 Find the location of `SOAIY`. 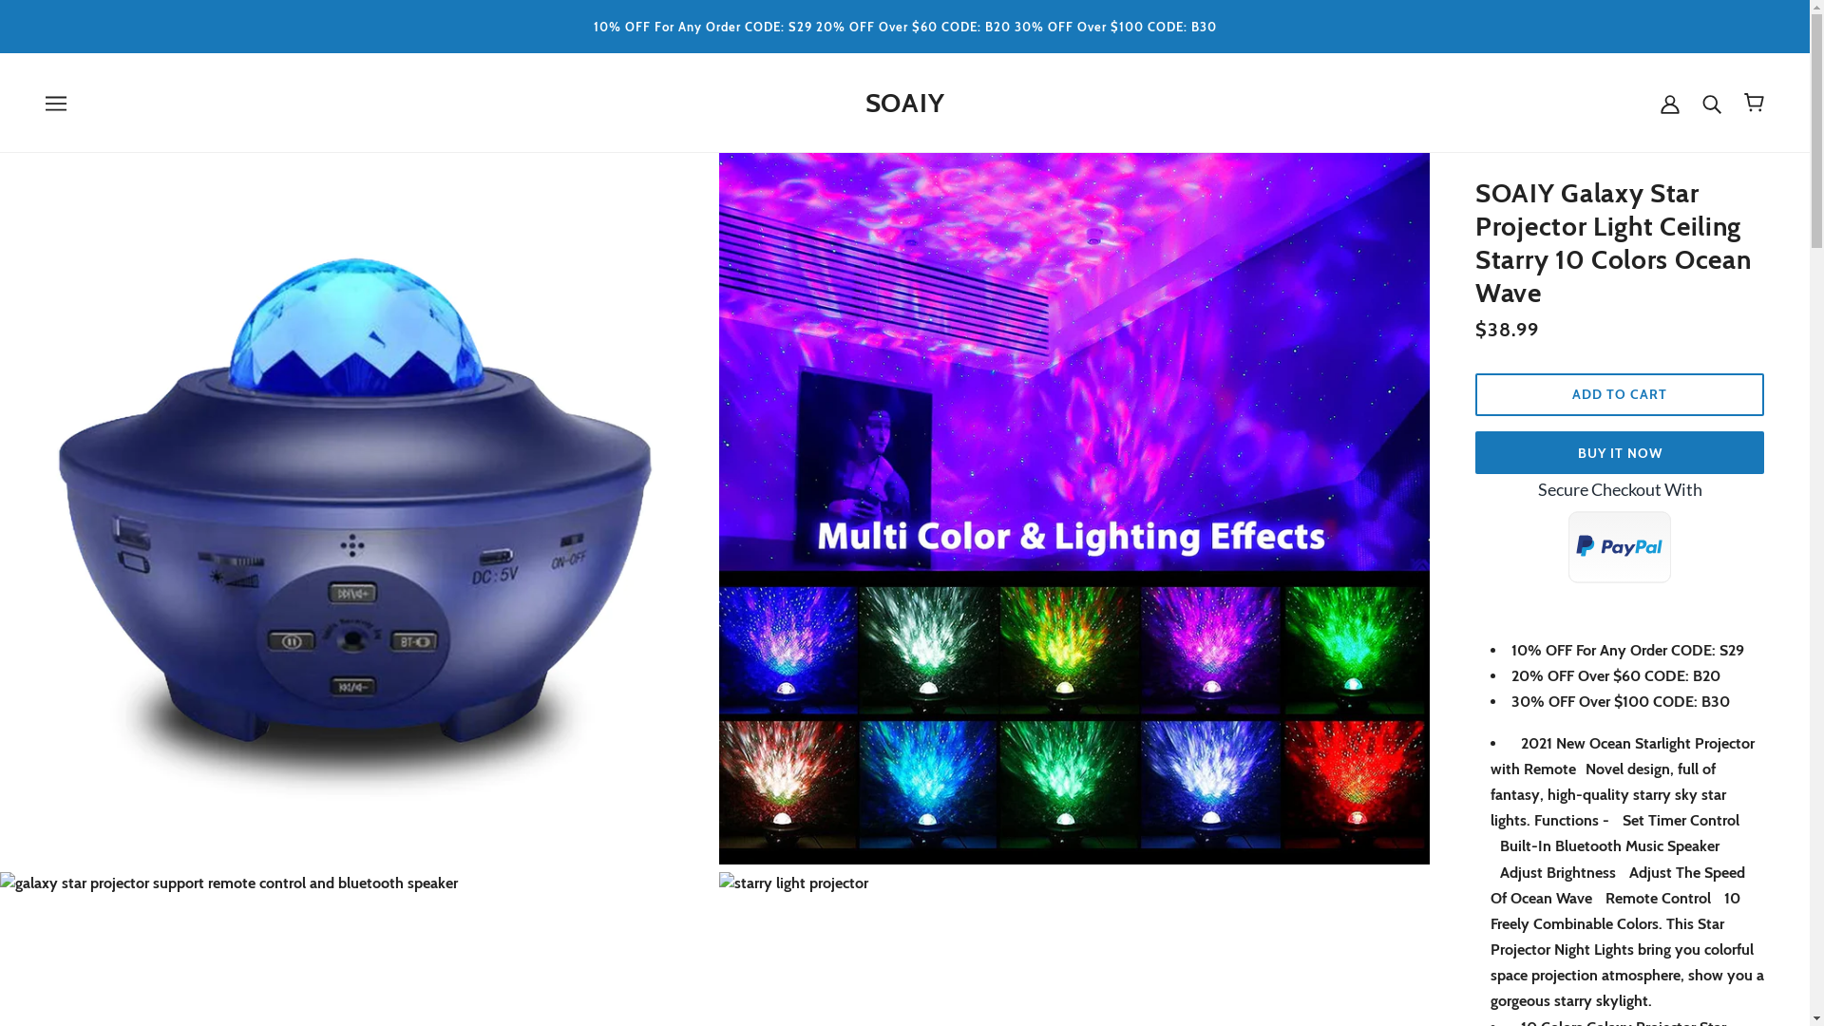

SOAIY is located at coordinates (904, 103).